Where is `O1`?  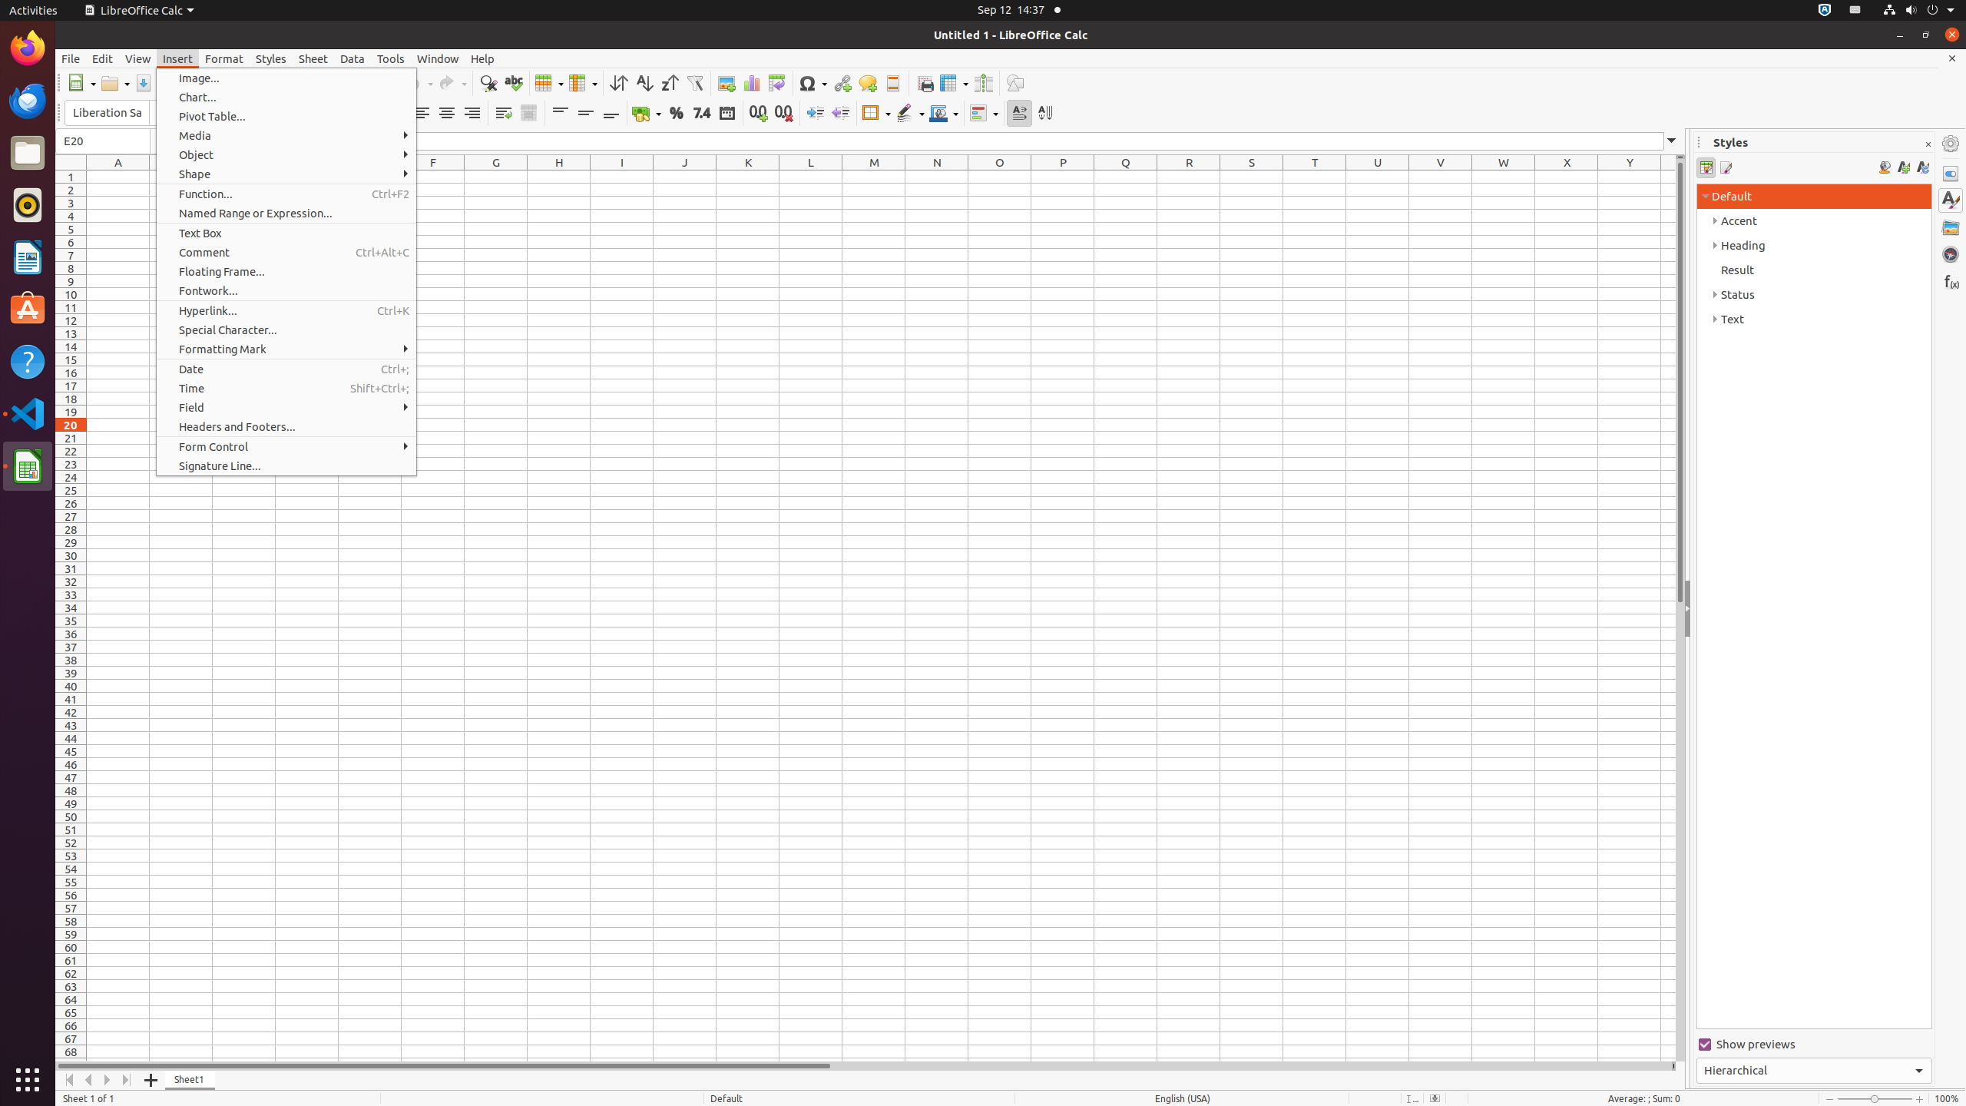
O1 is located at coordinates (1000, 177).